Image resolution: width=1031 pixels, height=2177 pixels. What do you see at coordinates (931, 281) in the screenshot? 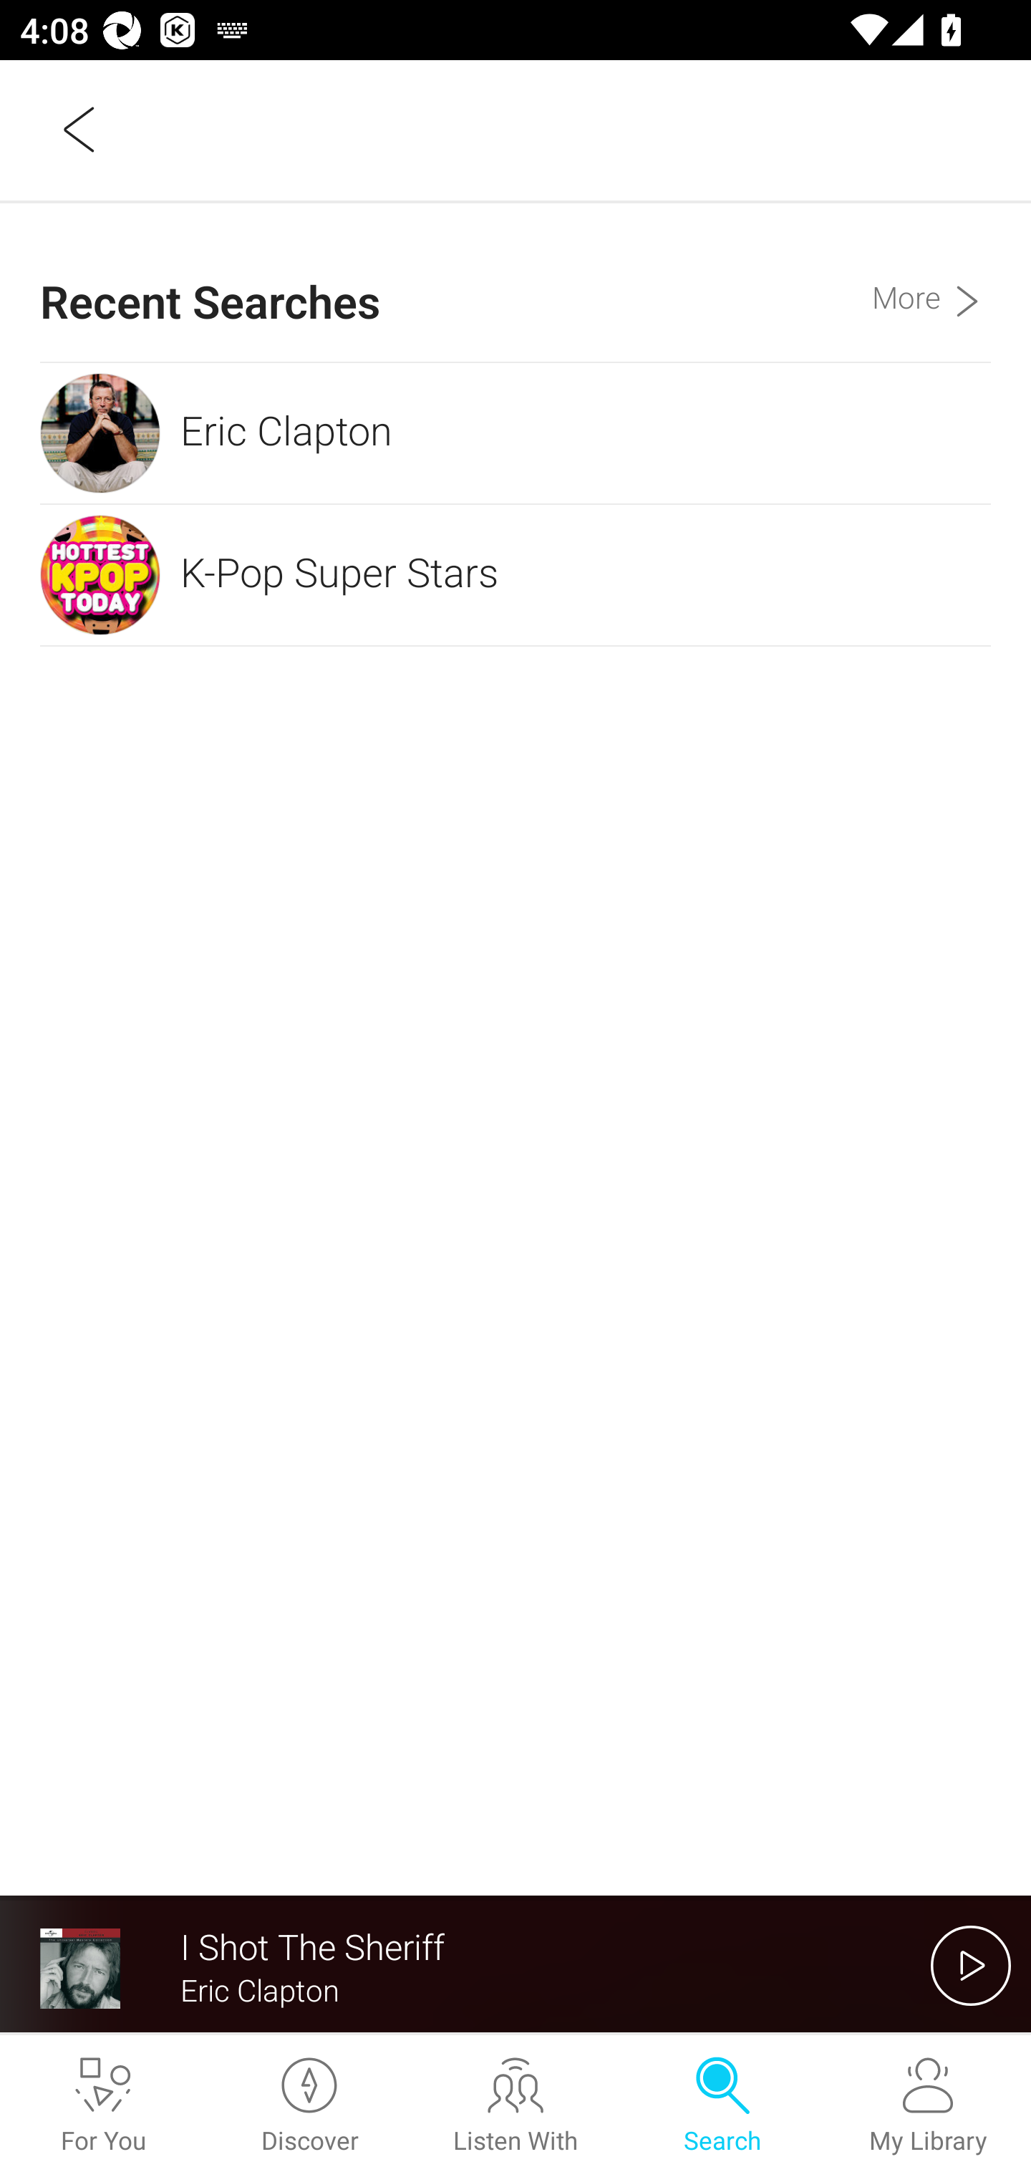
I see `More Recent Searches More` at bounding box center [931, 281].